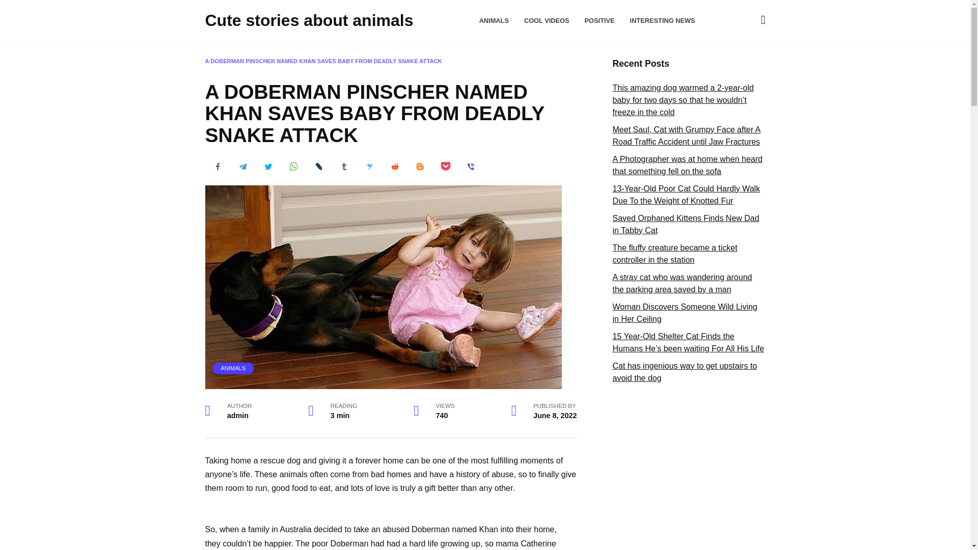  Describe the element at coordinates (685, 372) in the screenshot. I see `Cat has ingenious way to get upstairs to avoid the dog` at that location.